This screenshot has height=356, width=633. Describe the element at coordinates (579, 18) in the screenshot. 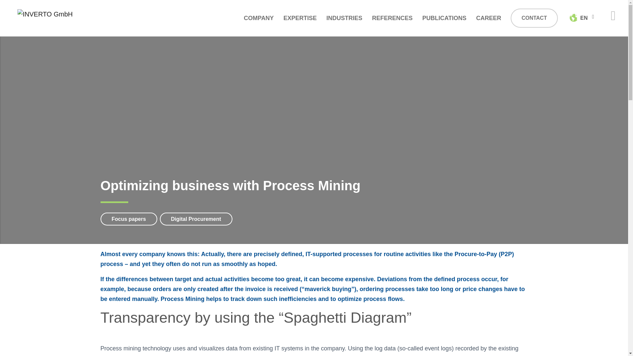

I see `en` at that location.